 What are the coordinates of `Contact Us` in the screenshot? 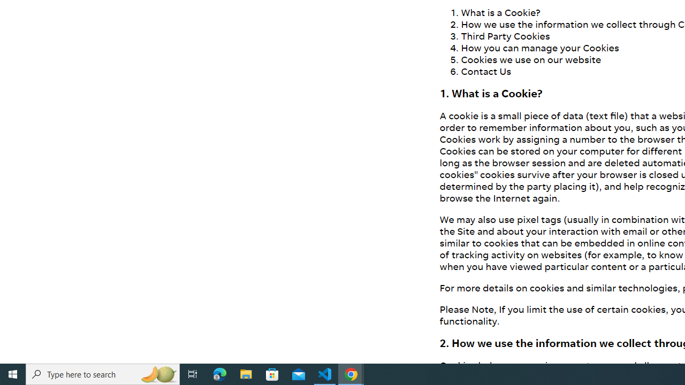 It's located at (486, 71).